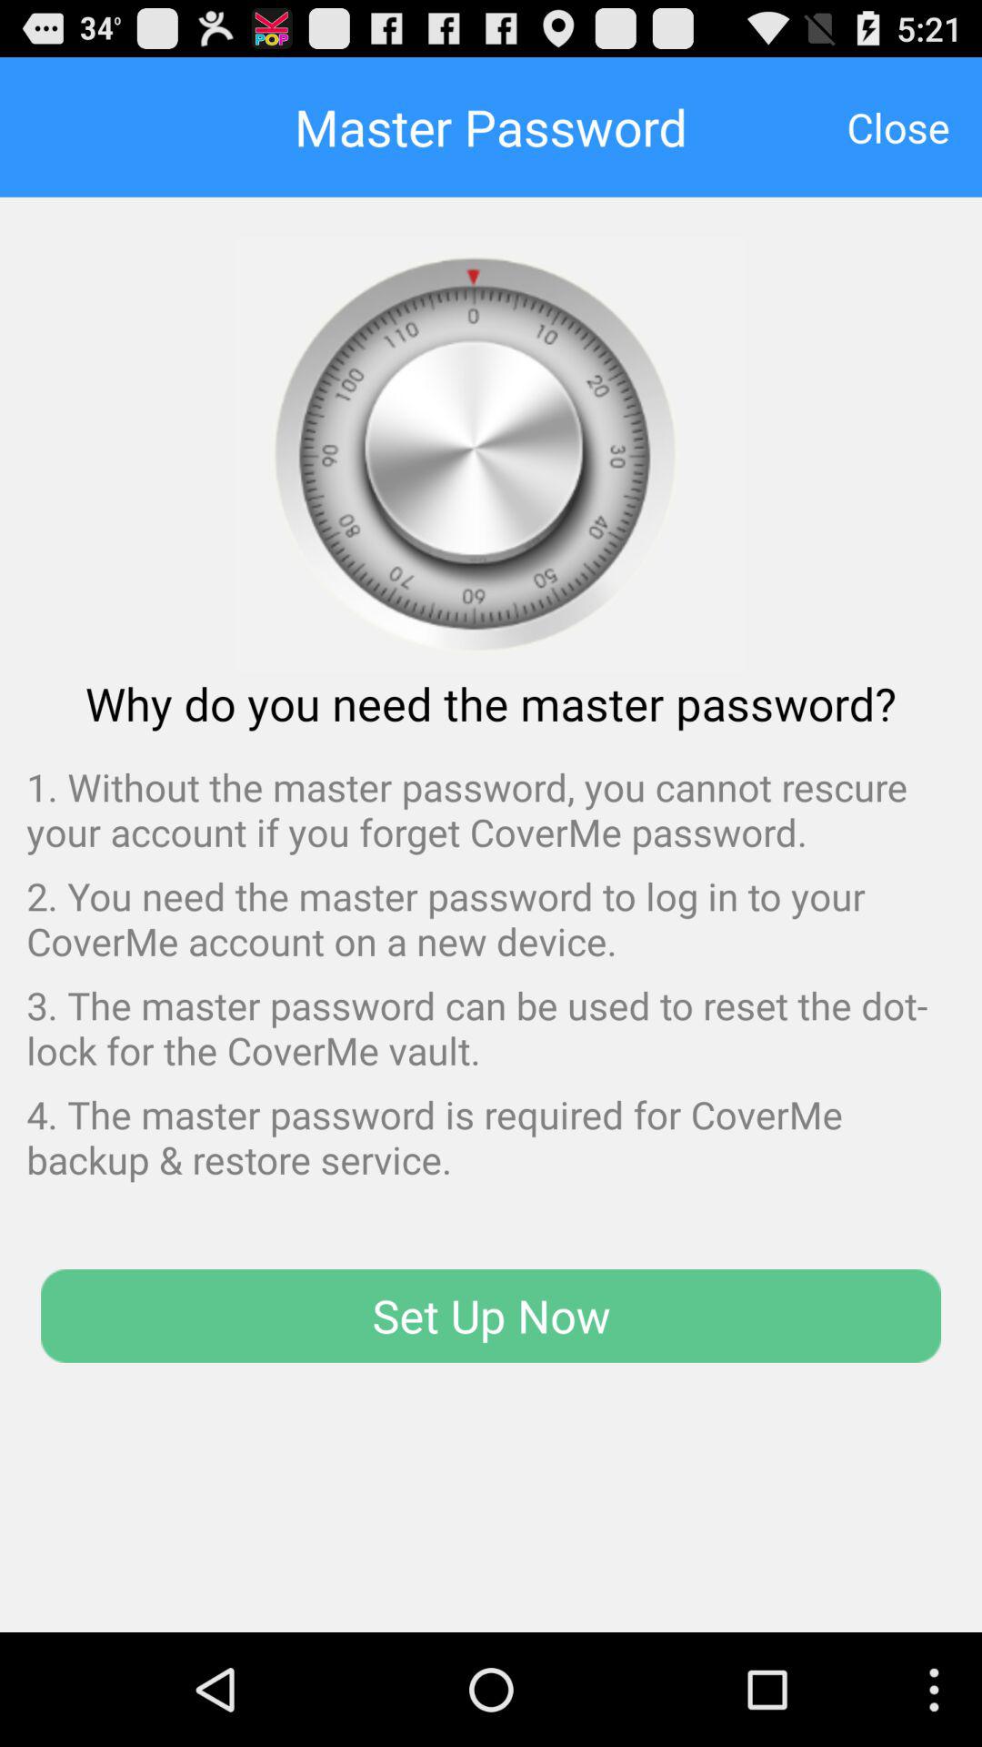 The height and width of the screenshot is (1747, 982). What do you see at coordinates (491, 1316) in the screenshot?
I see `launch the item at the bottom` at bounding box center [491, 1316].